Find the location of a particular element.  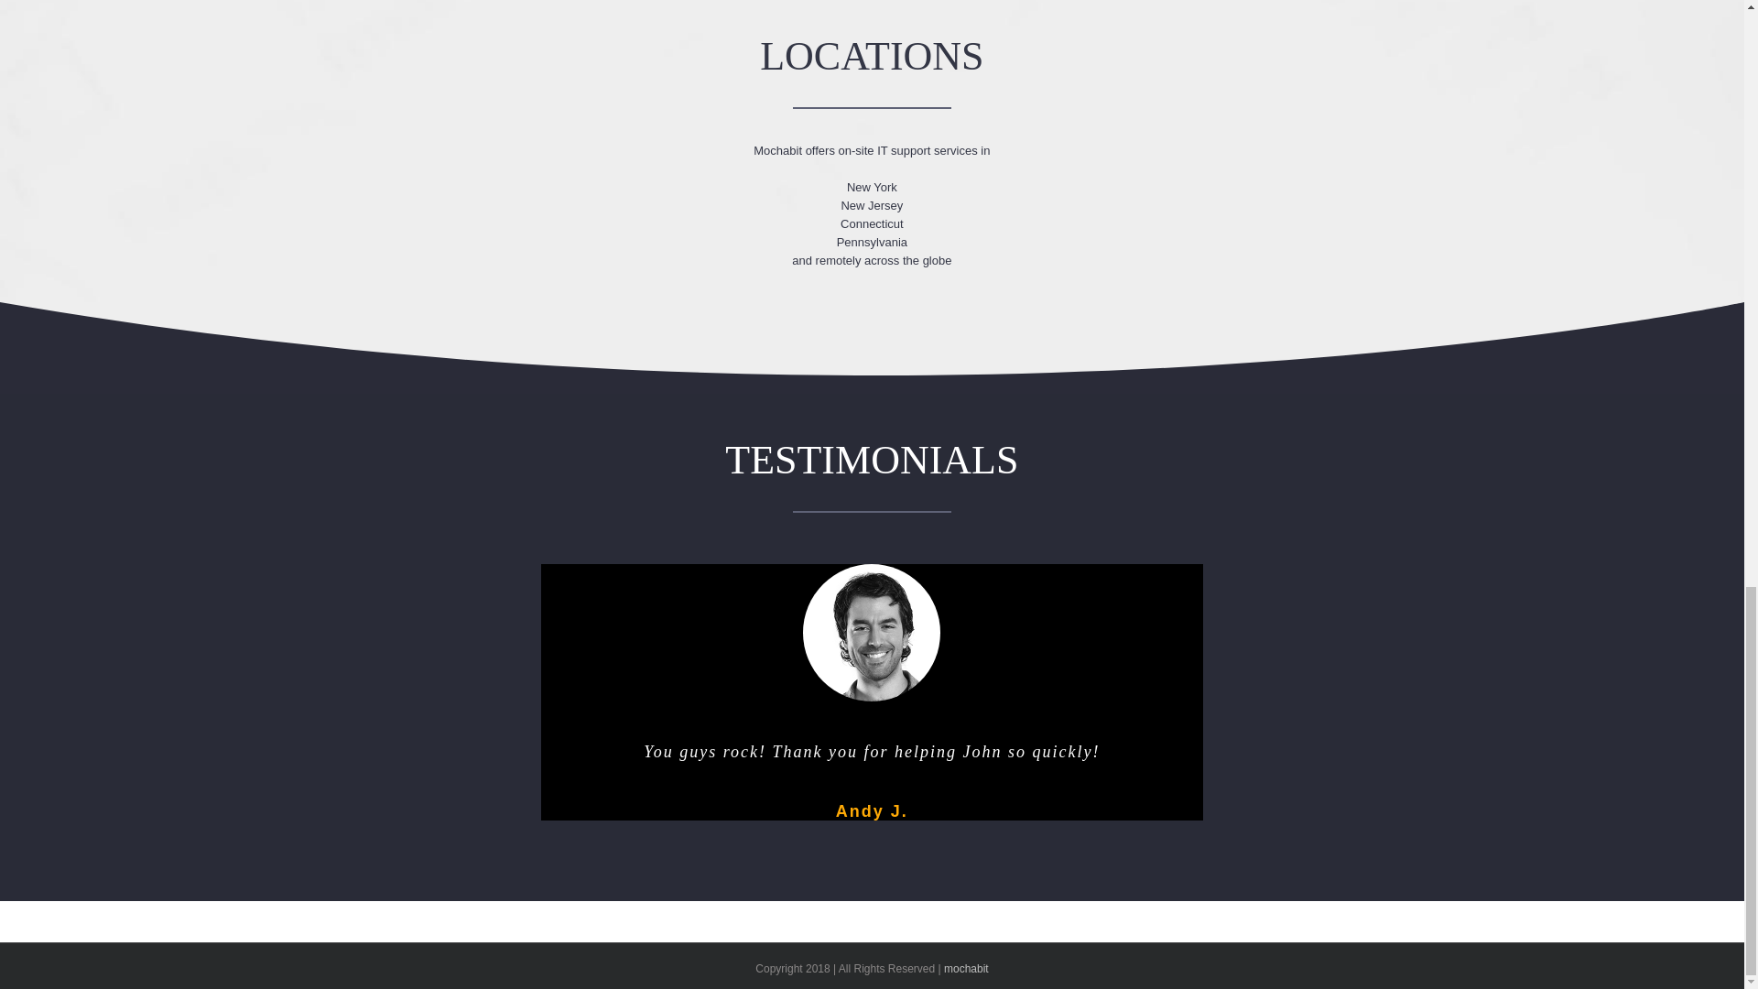

mochabit is located at coordinates (966, 968).